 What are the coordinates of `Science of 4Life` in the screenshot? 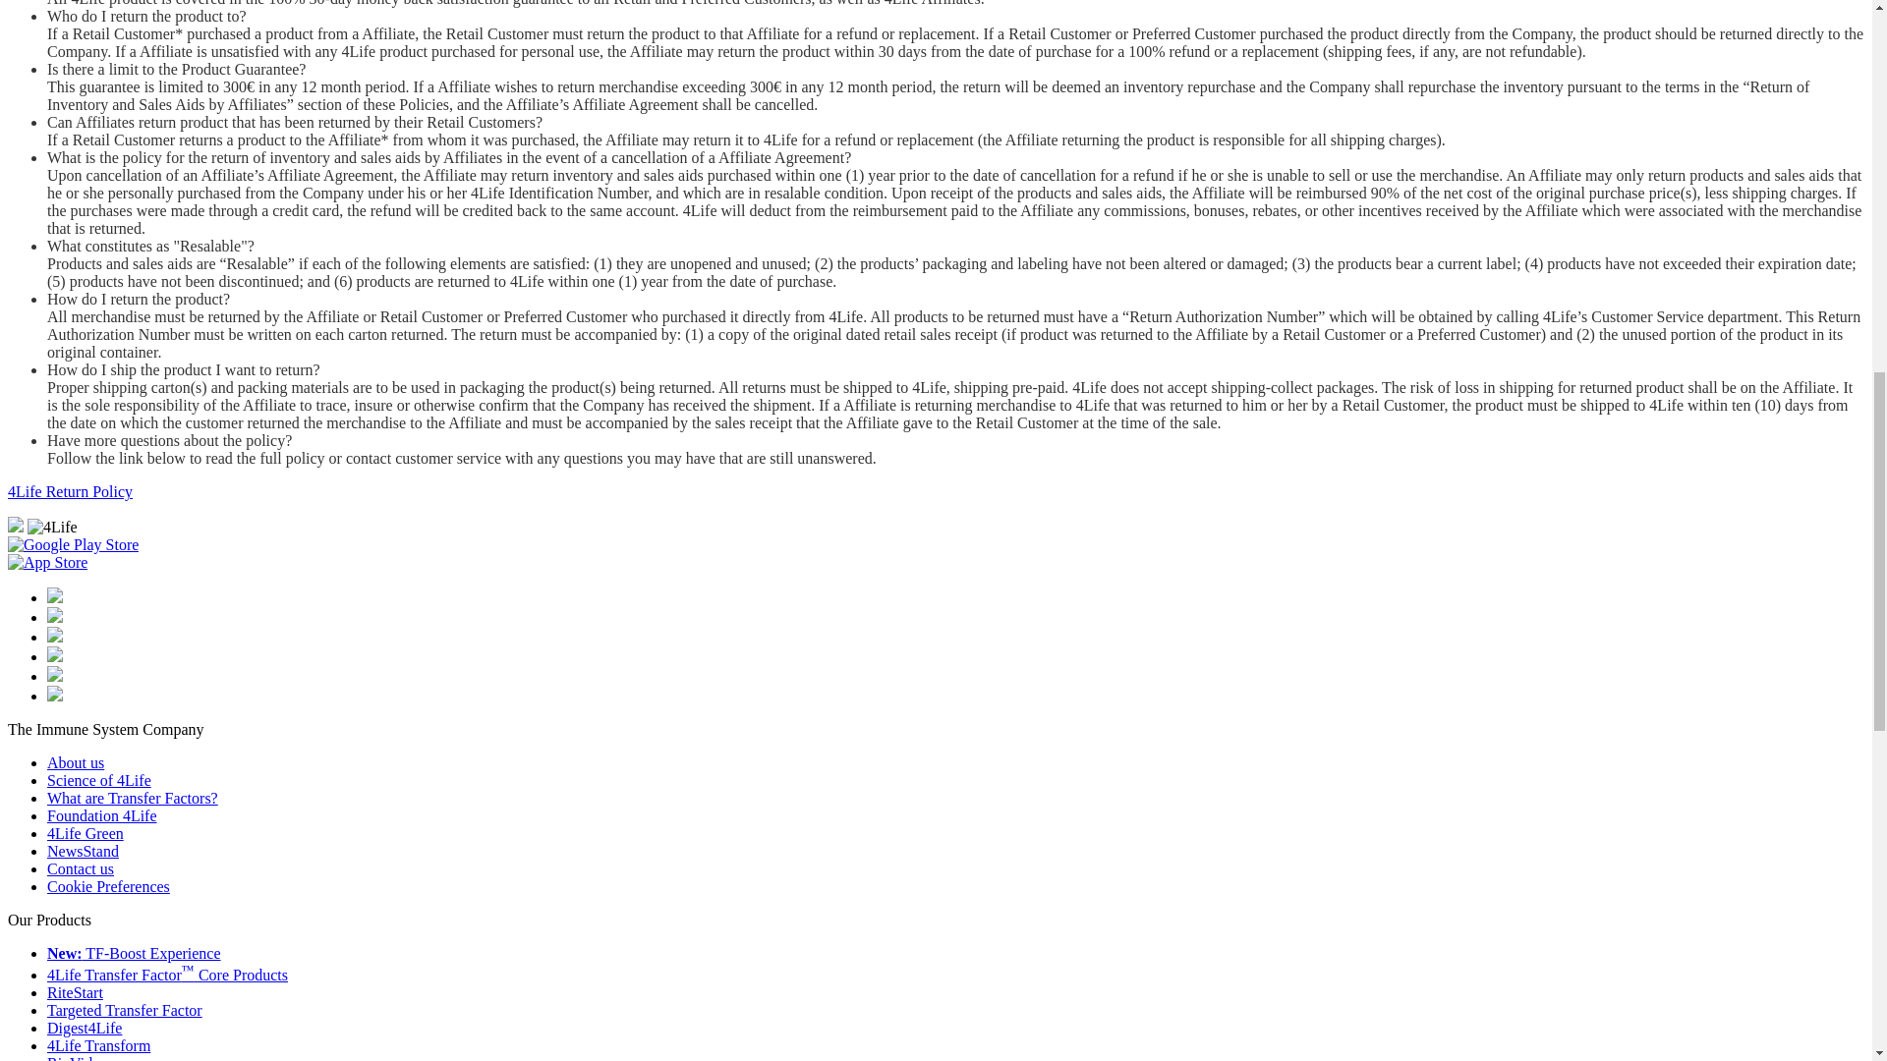 It's located at (98, 780).